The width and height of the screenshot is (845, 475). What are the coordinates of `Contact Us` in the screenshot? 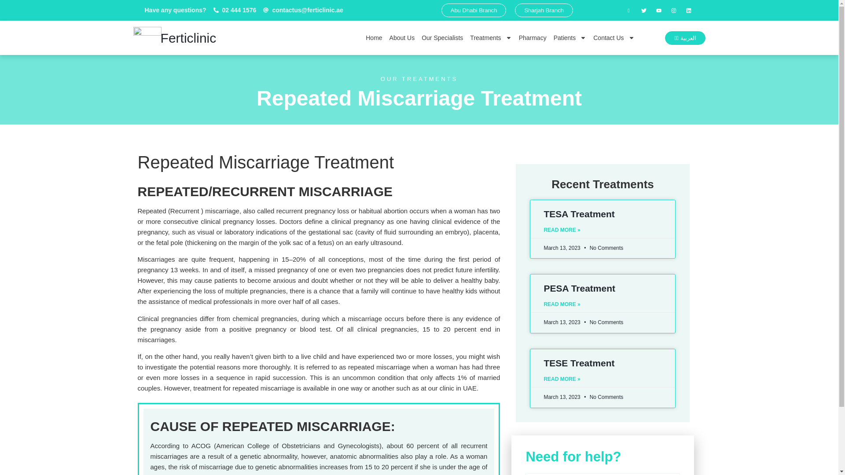 It's located at (614, 38).